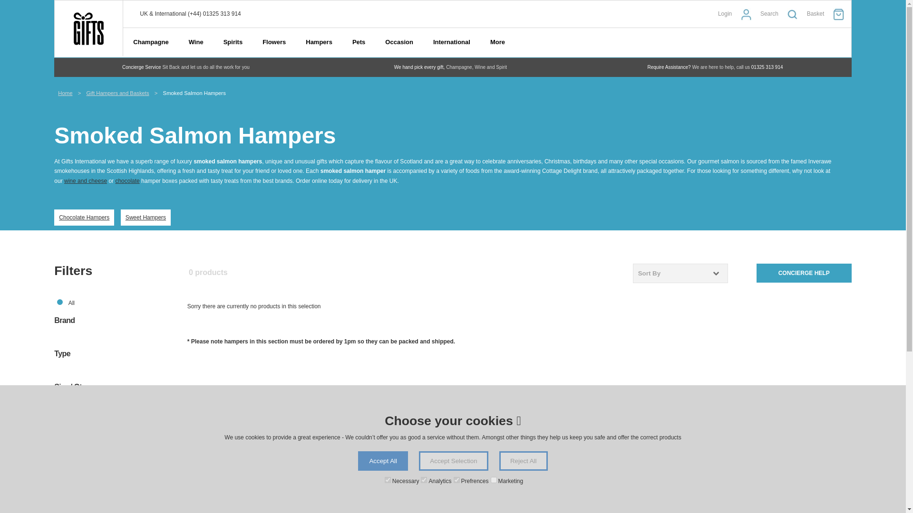  I want to click on Analytics, so click(424, 480).